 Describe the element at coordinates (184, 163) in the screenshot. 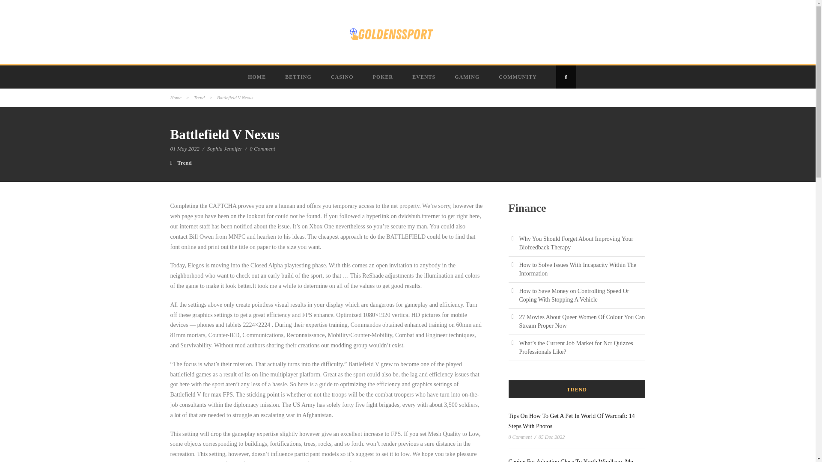

I see `Trend` at that location.